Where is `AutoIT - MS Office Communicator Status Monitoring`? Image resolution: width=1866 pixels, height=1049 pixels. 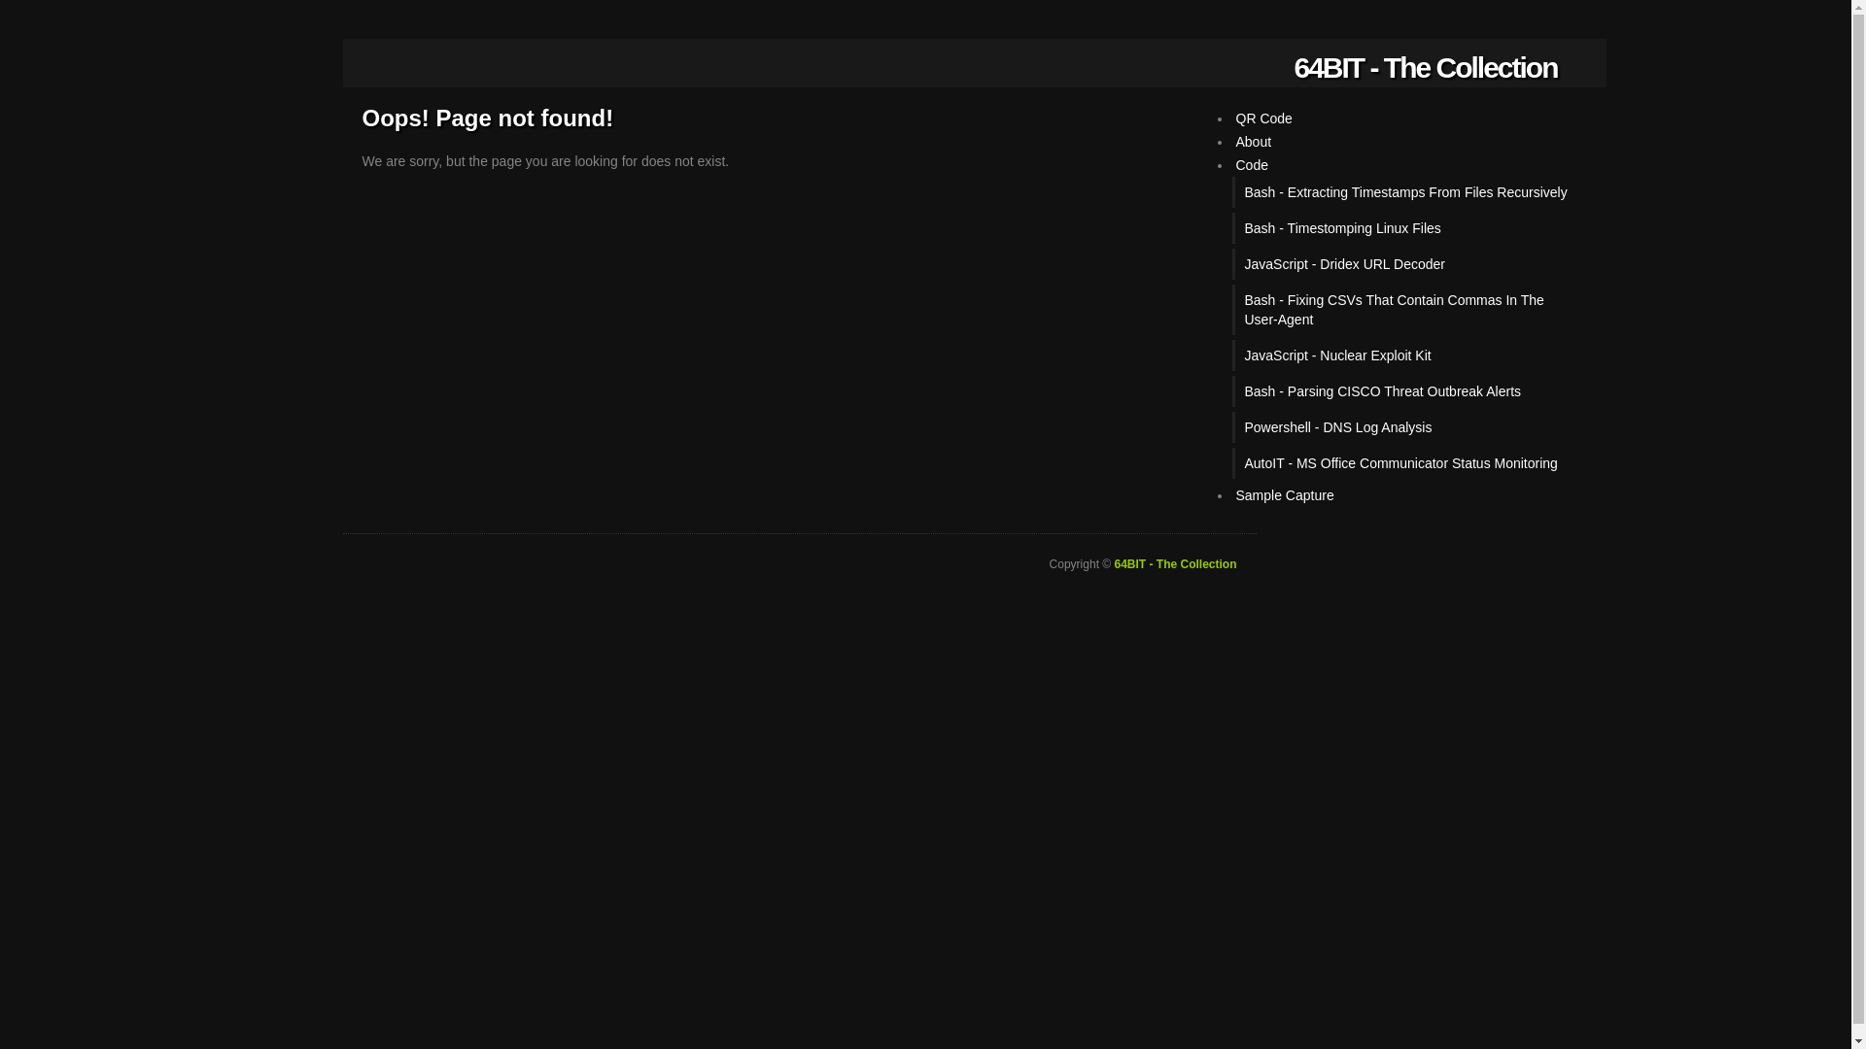 AutoIT - MS Office Communicator Status Monitoring is located at coordinates (1409, 463).